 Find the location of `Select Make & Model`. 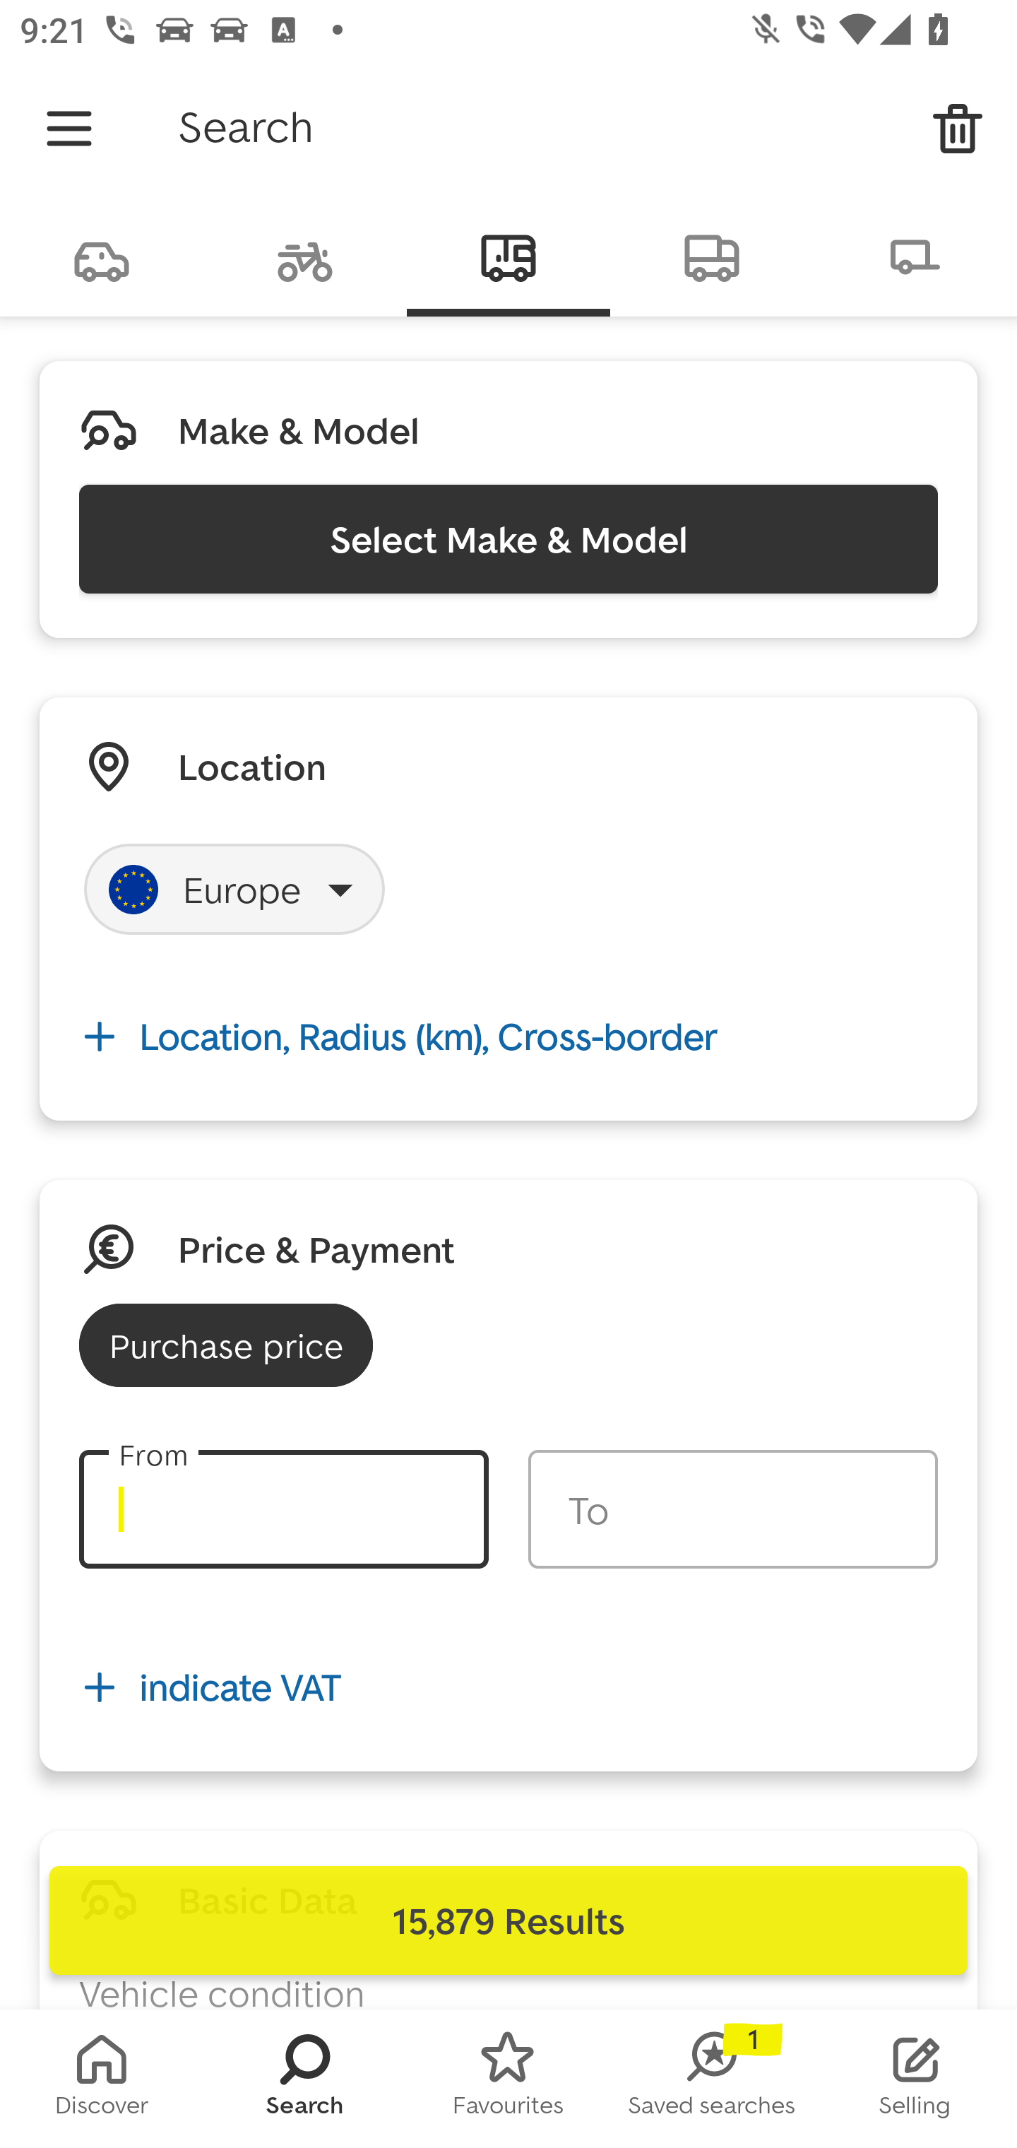

Select Make & Model is located at coordinates (509, 538).